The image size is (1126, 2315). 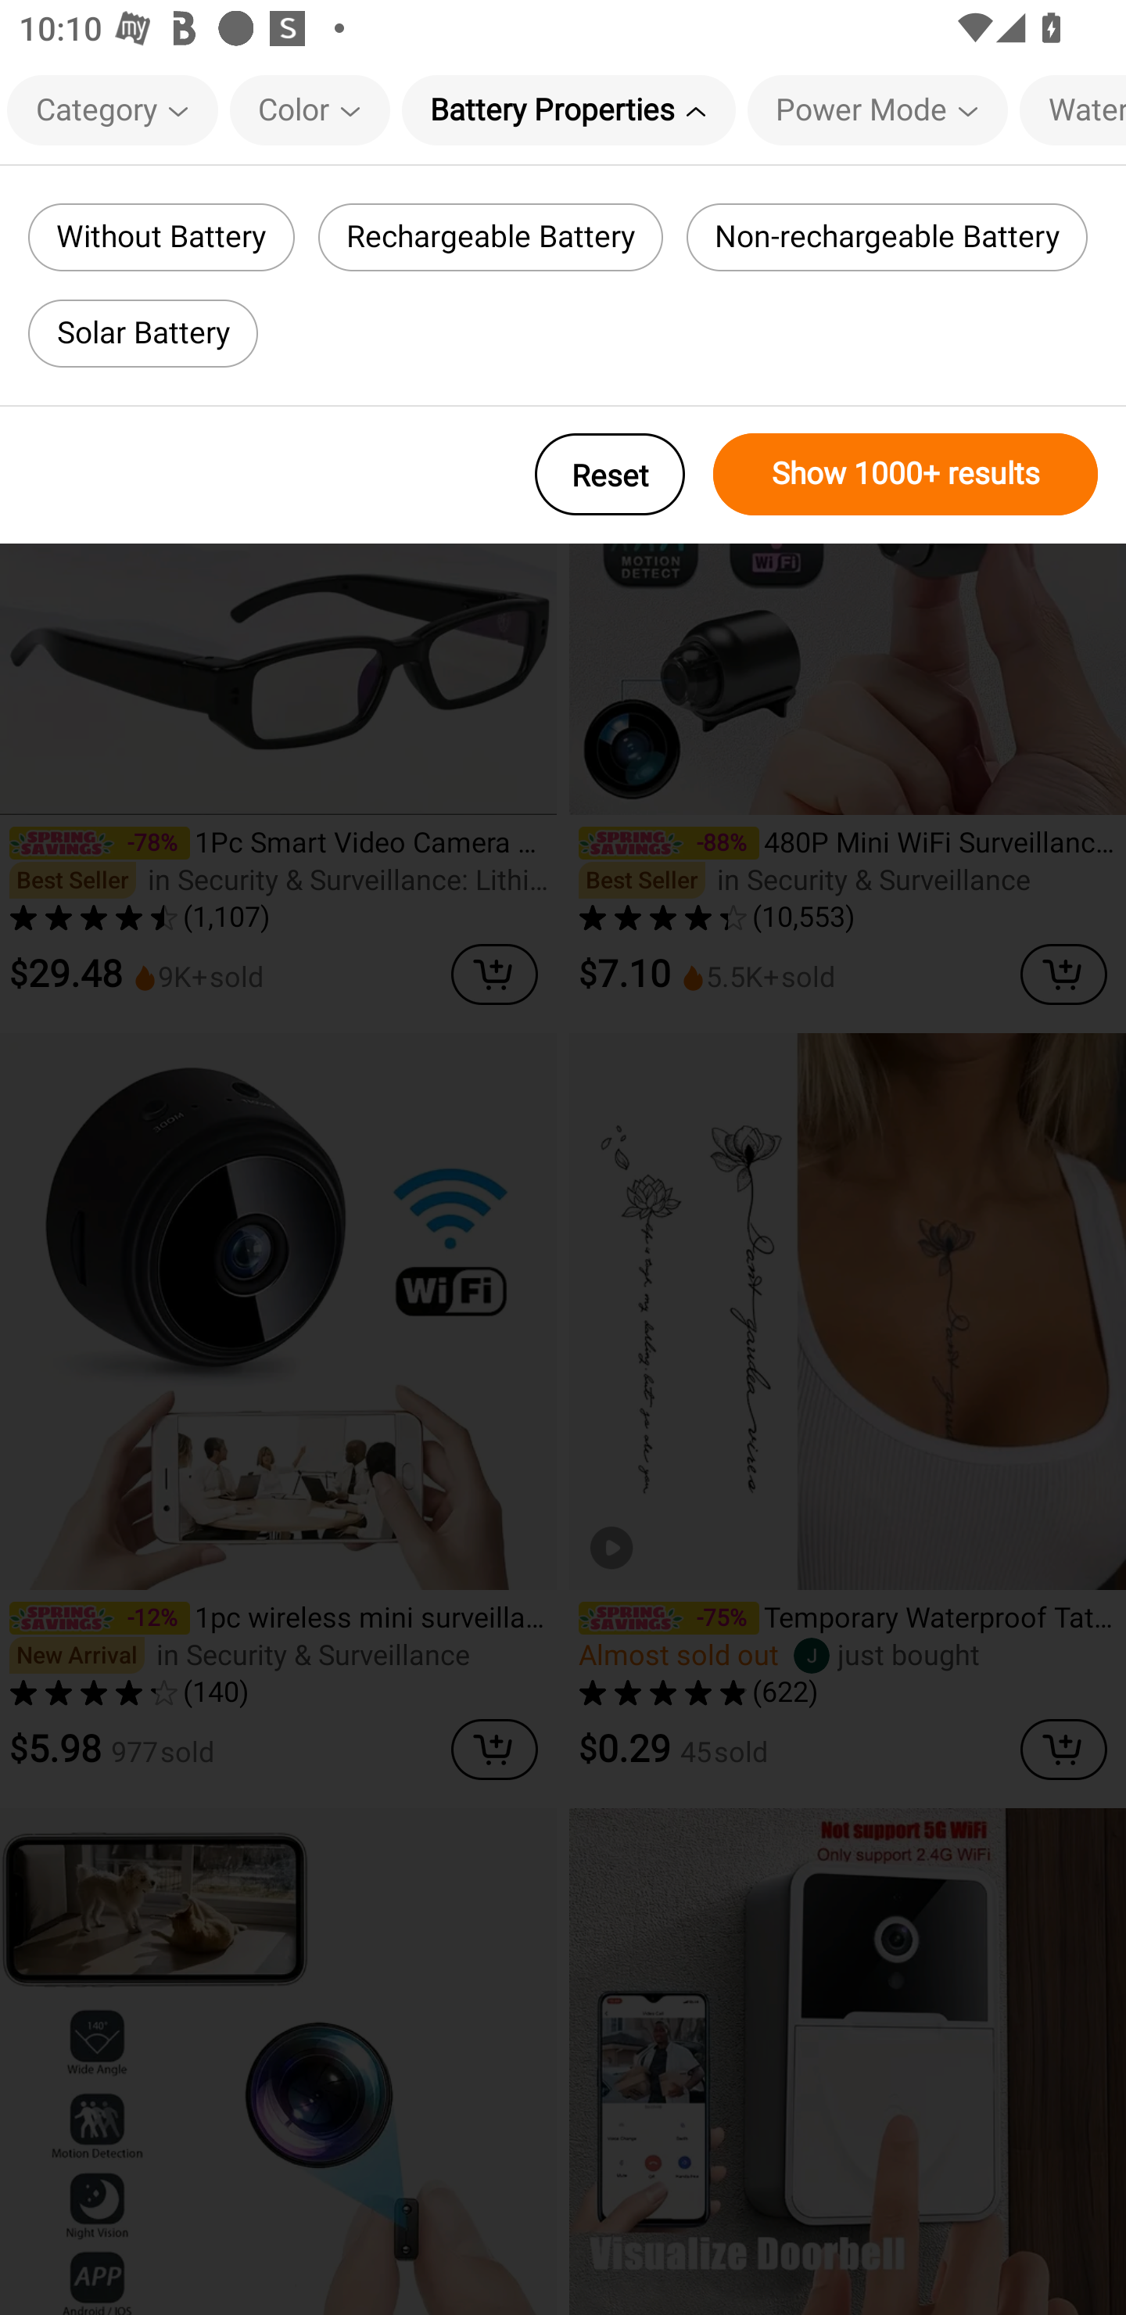 I want to click on Show 1000+ results, so click(x=905, y=474).